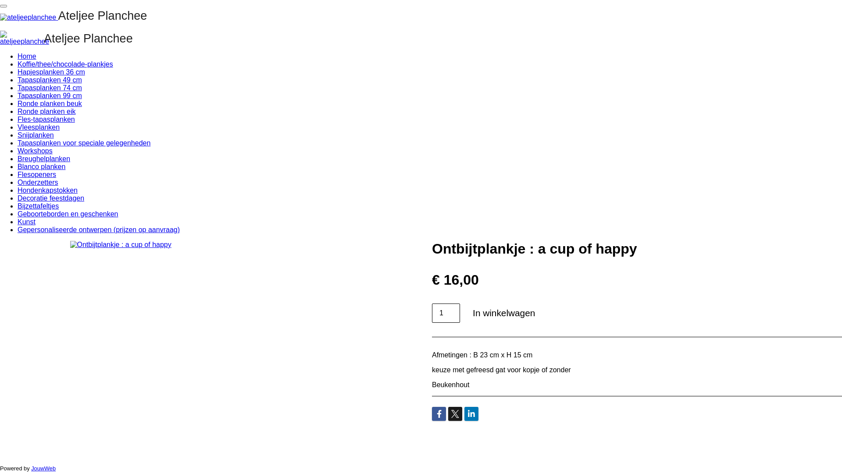  I want to click on Koffie/thee/chocolade-plankjes, so click(65, 64).